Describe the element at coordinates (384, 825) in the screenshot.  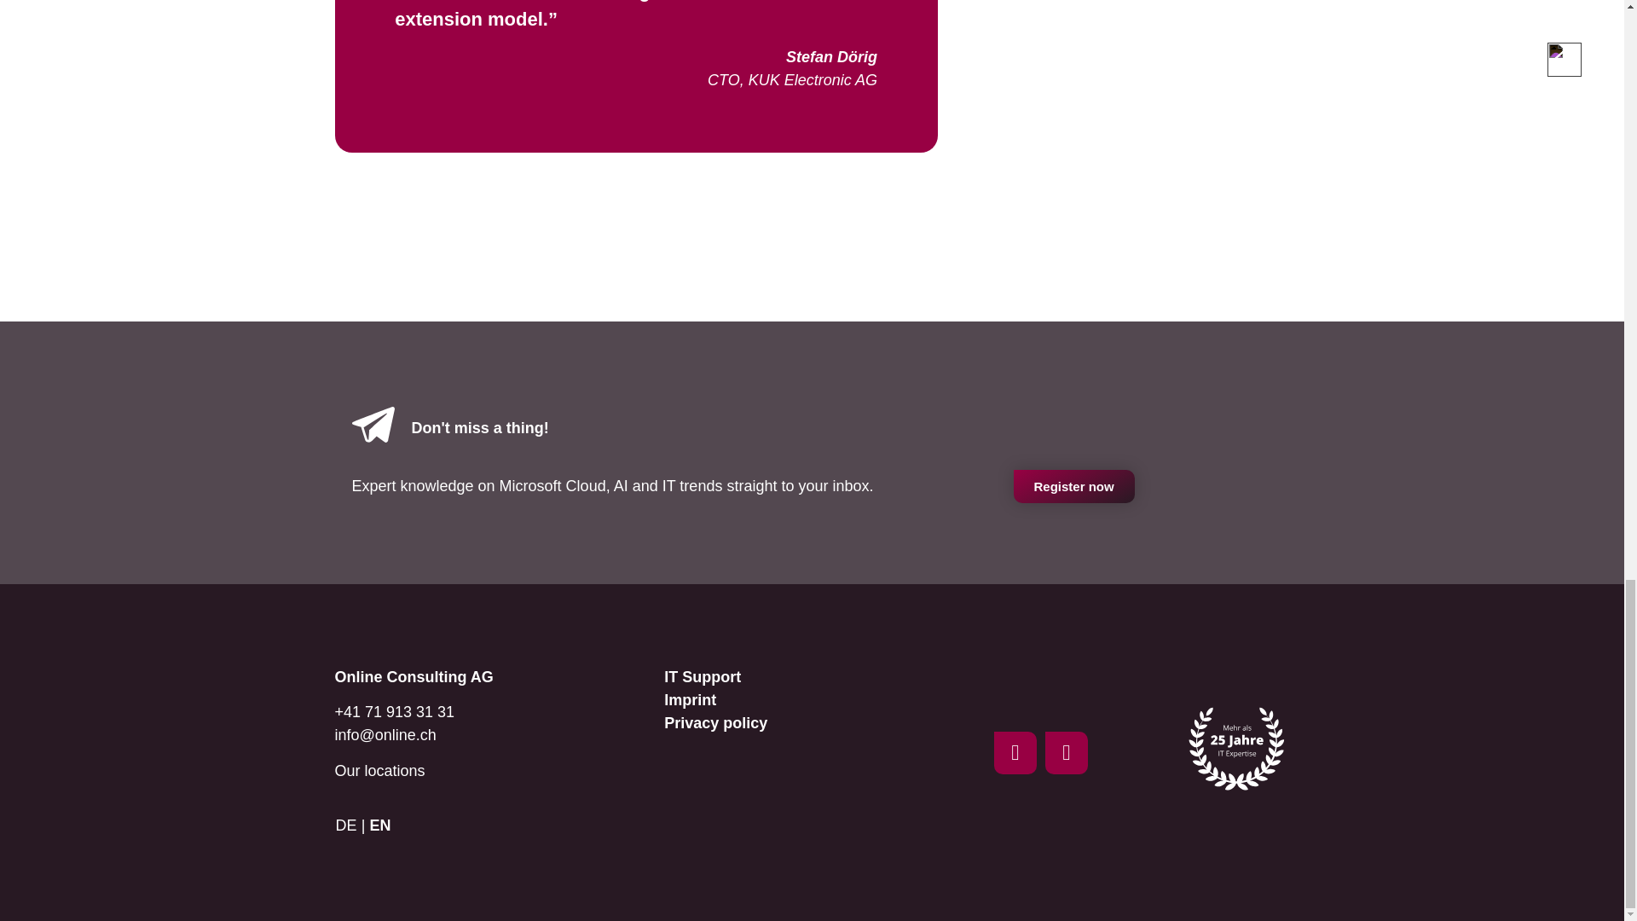
I see `EN` at that location.